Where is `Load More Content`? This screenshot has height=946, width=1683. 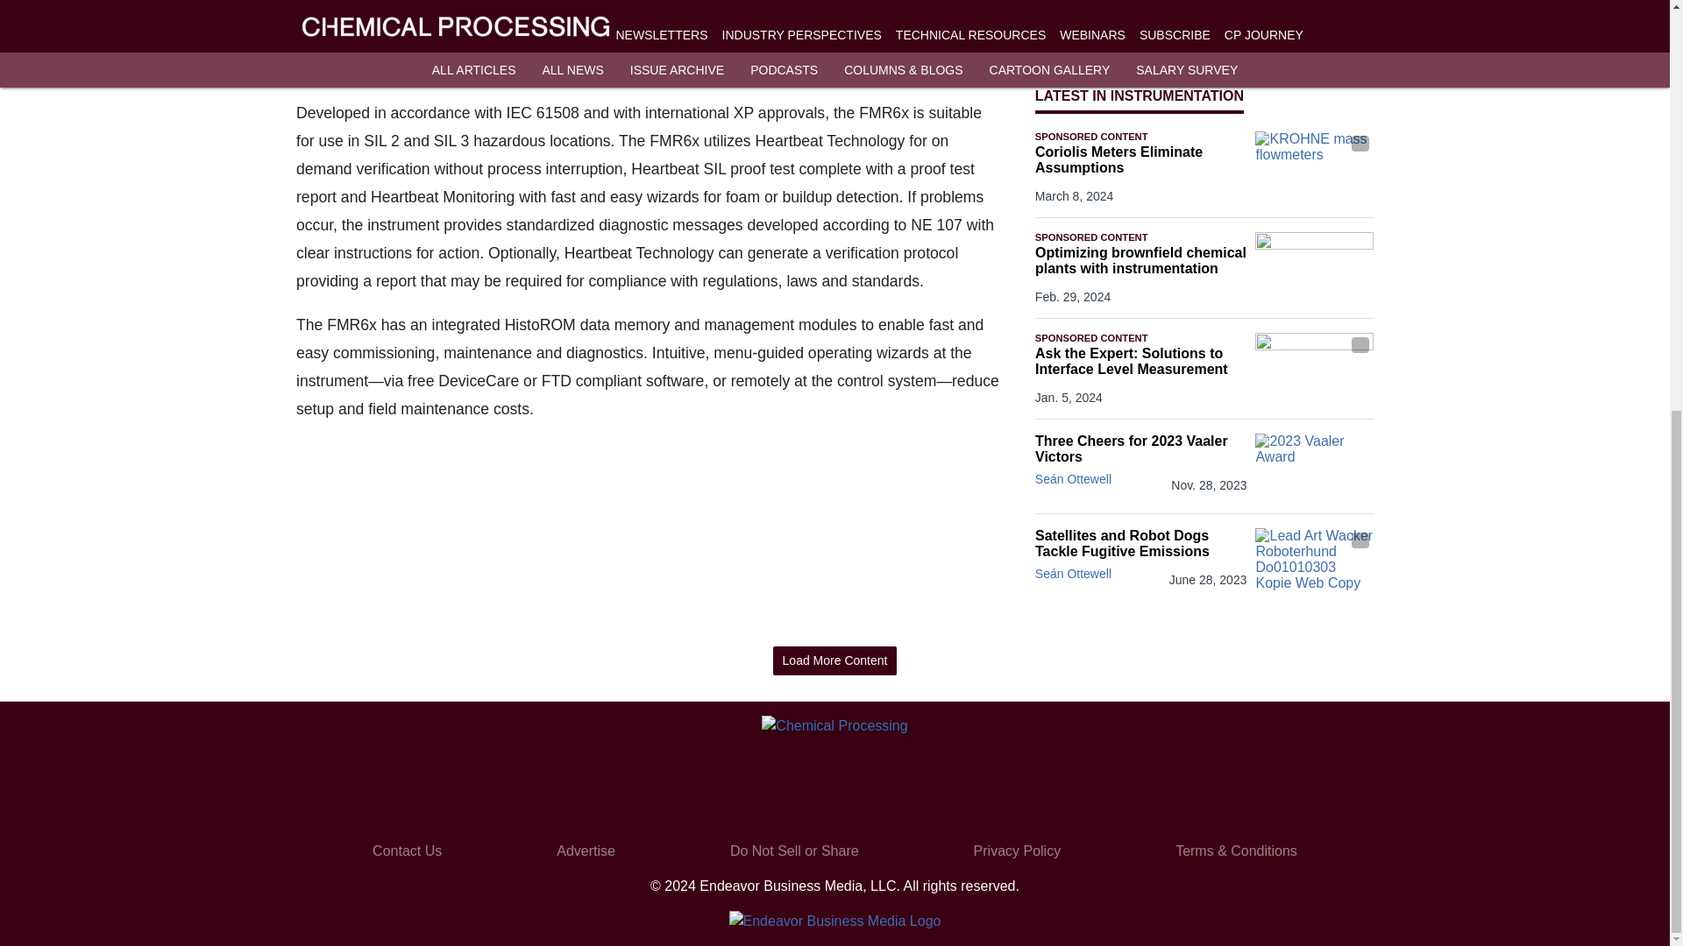 Load More Content is located at coordinates (834, 660).